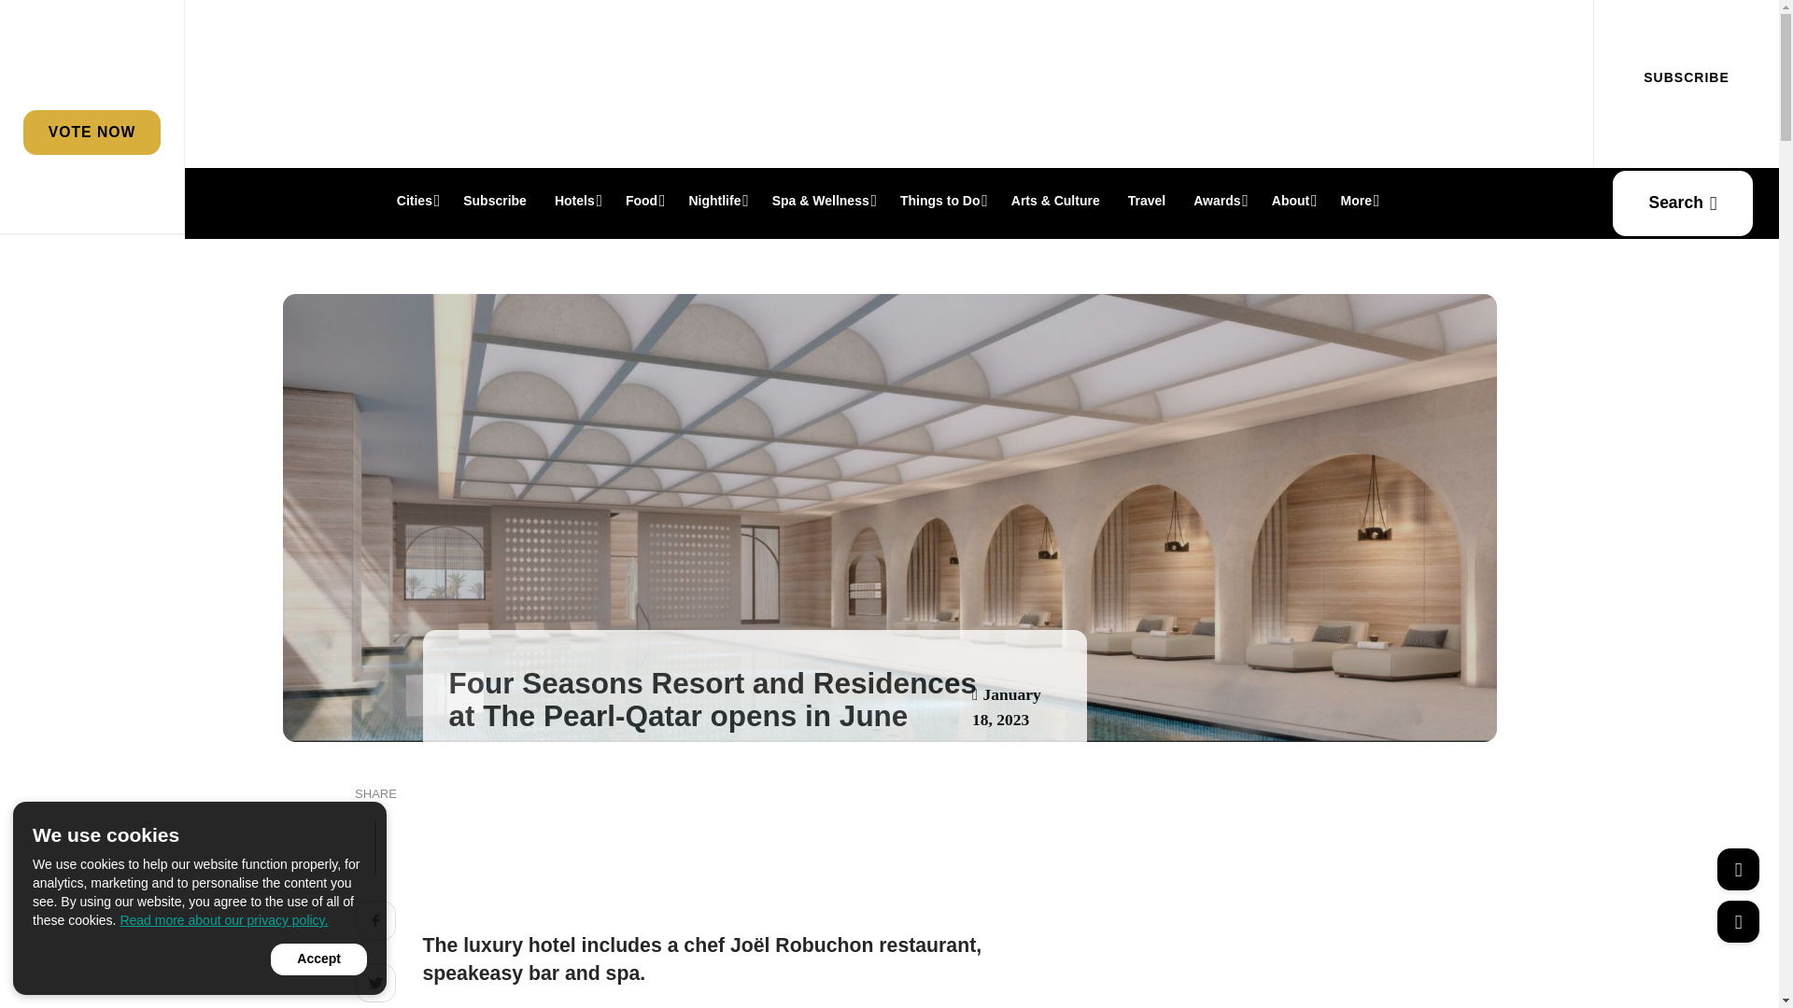  Describe the element at coordinates (642, 200) in the screenshot. I see `Food` at that location.